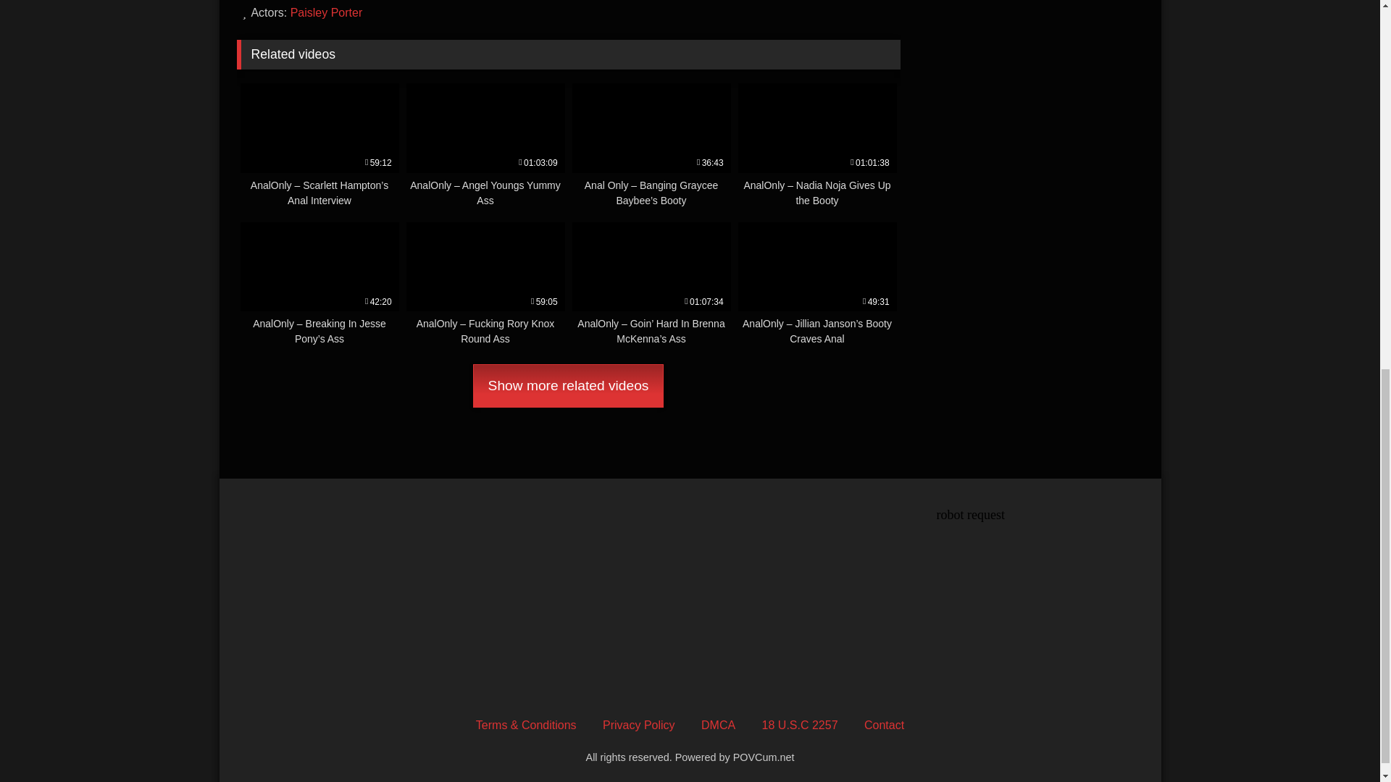 This screenshot has width=1391, height=782. What do you see at coordinates (638, 724) in the screenshot?
I see `Privacy Policy` at bounding box center [638, 724].